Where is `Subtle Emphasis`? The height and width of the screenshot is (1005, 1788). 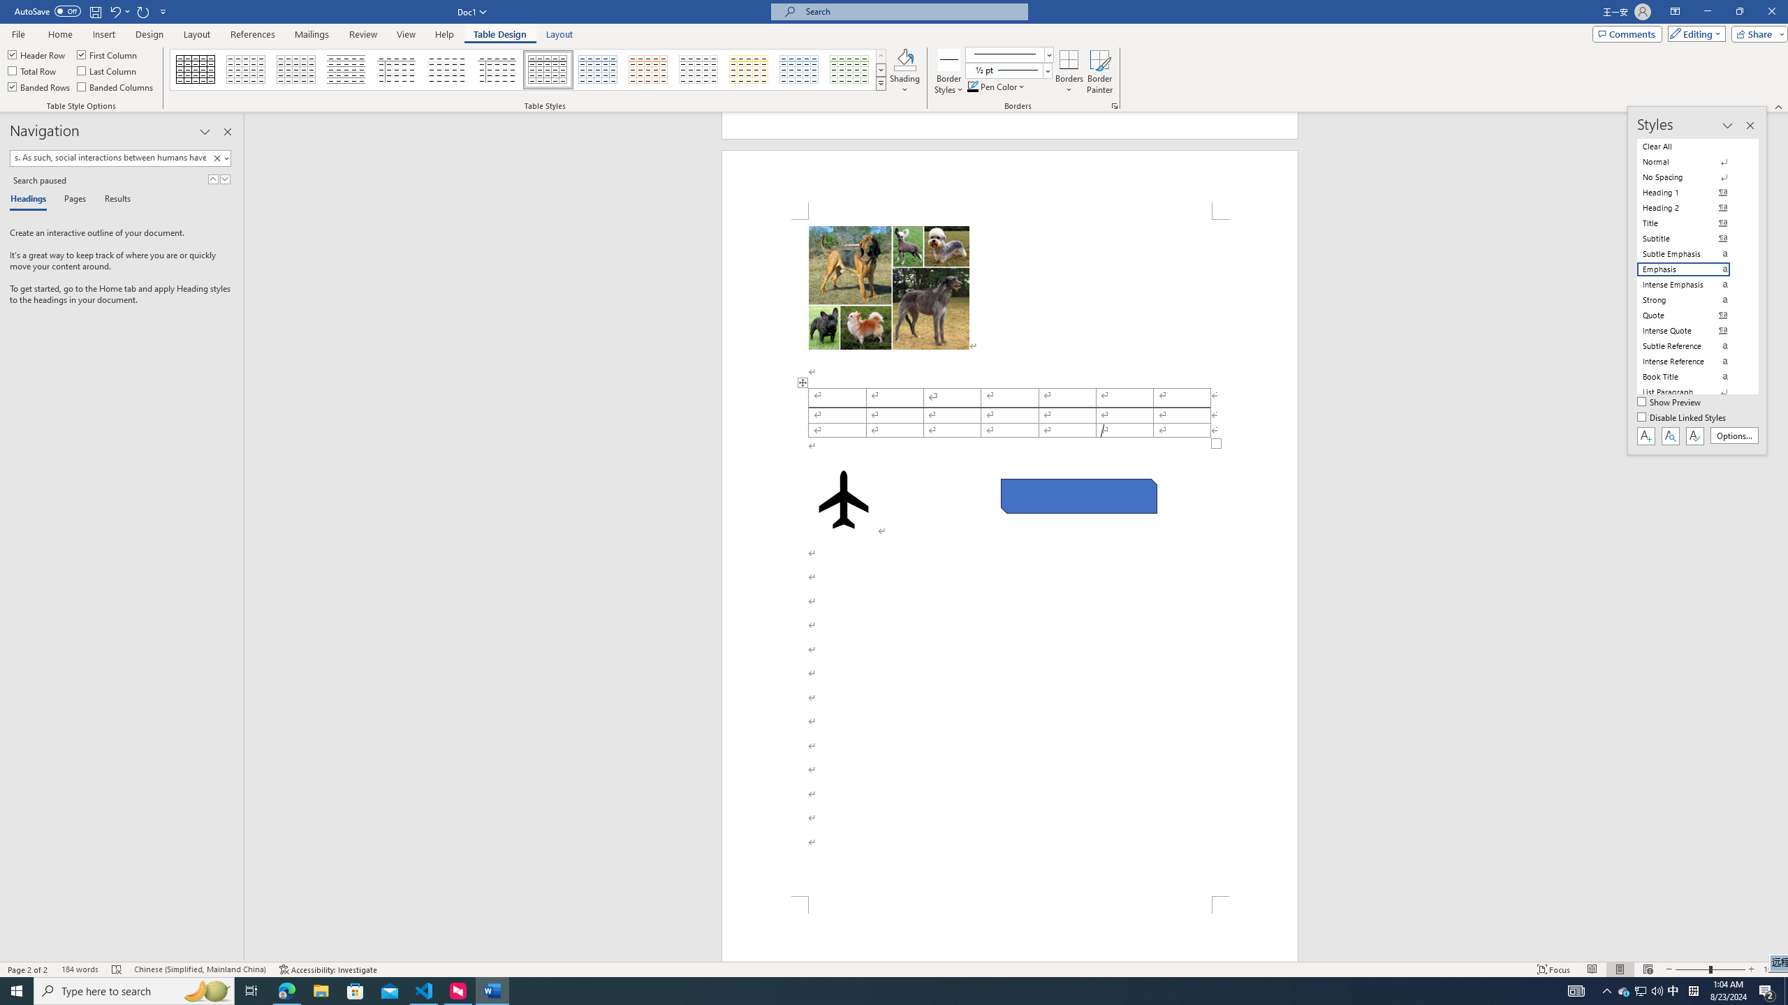 Subtle Emphasis is located at coordinates (1692, 253).